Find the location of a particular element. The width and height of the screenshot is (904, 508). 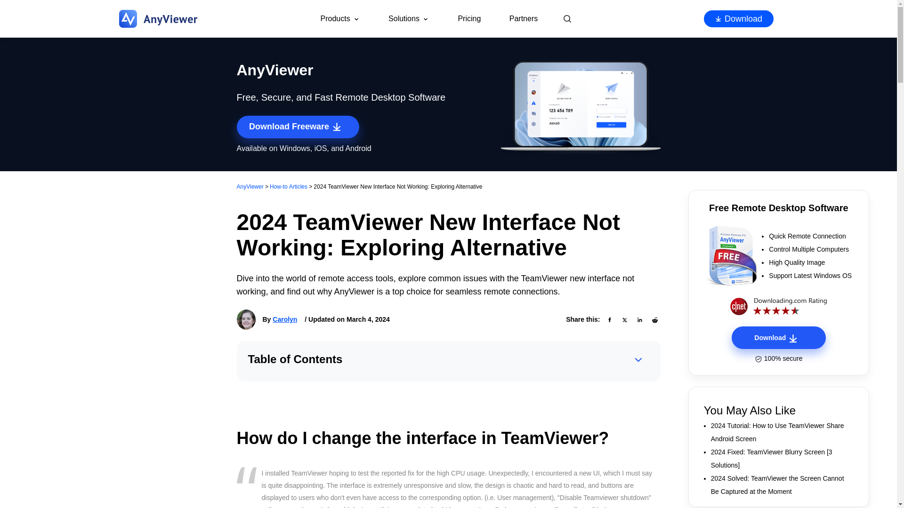

Pricing is located at coordinates (469, 19).